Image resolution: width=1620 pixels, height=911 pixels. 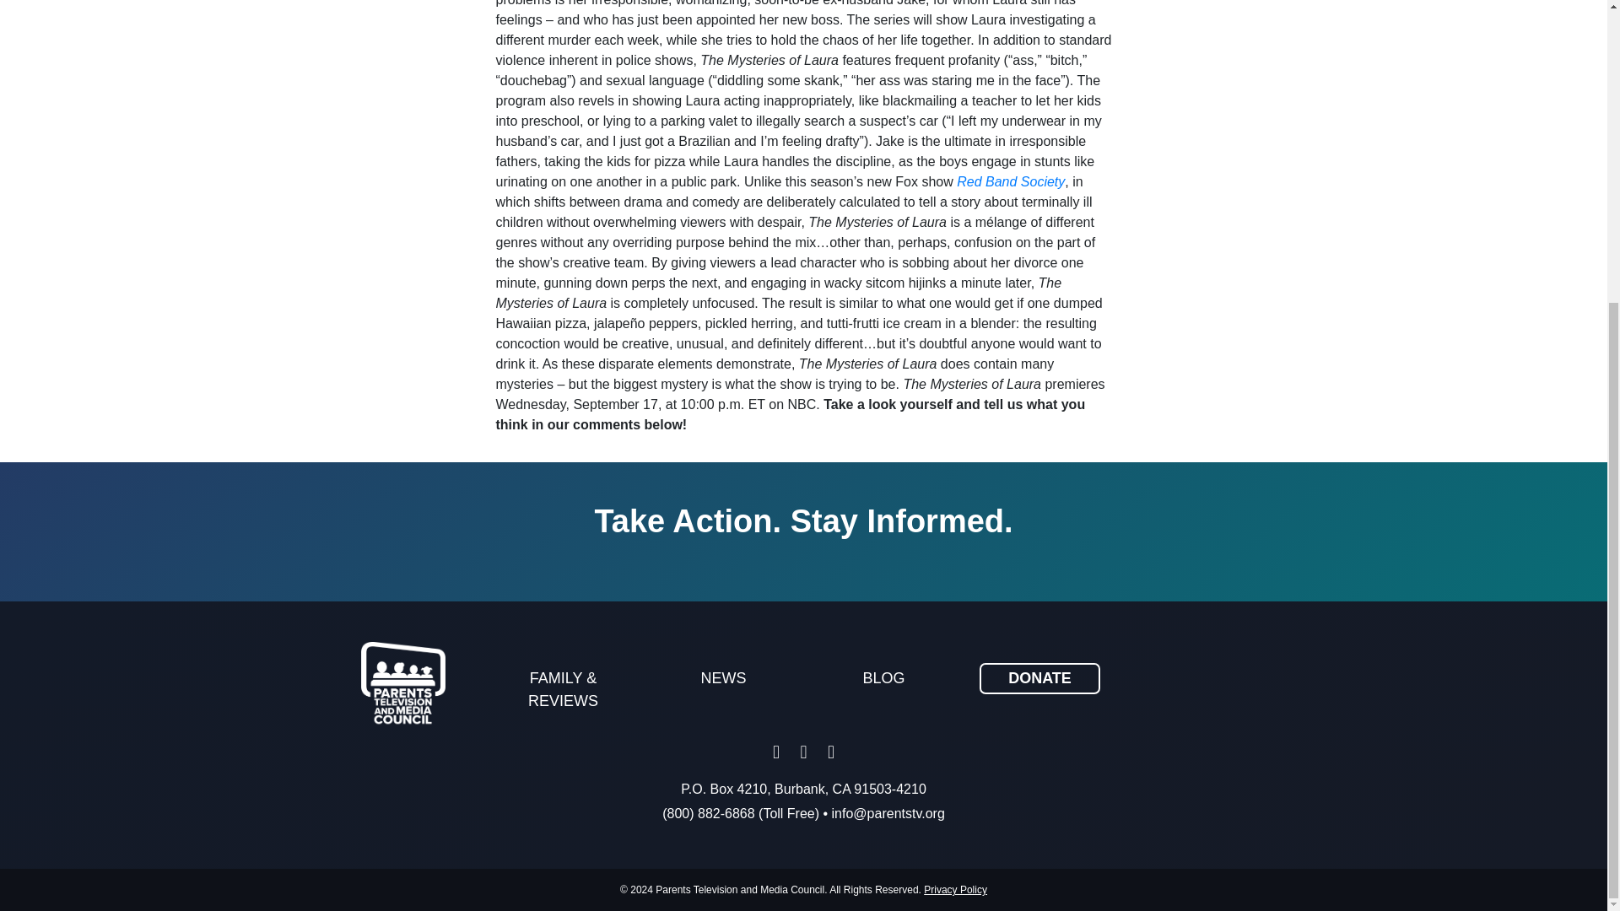 I want to click on NEWS, so click(x=724, y=678).